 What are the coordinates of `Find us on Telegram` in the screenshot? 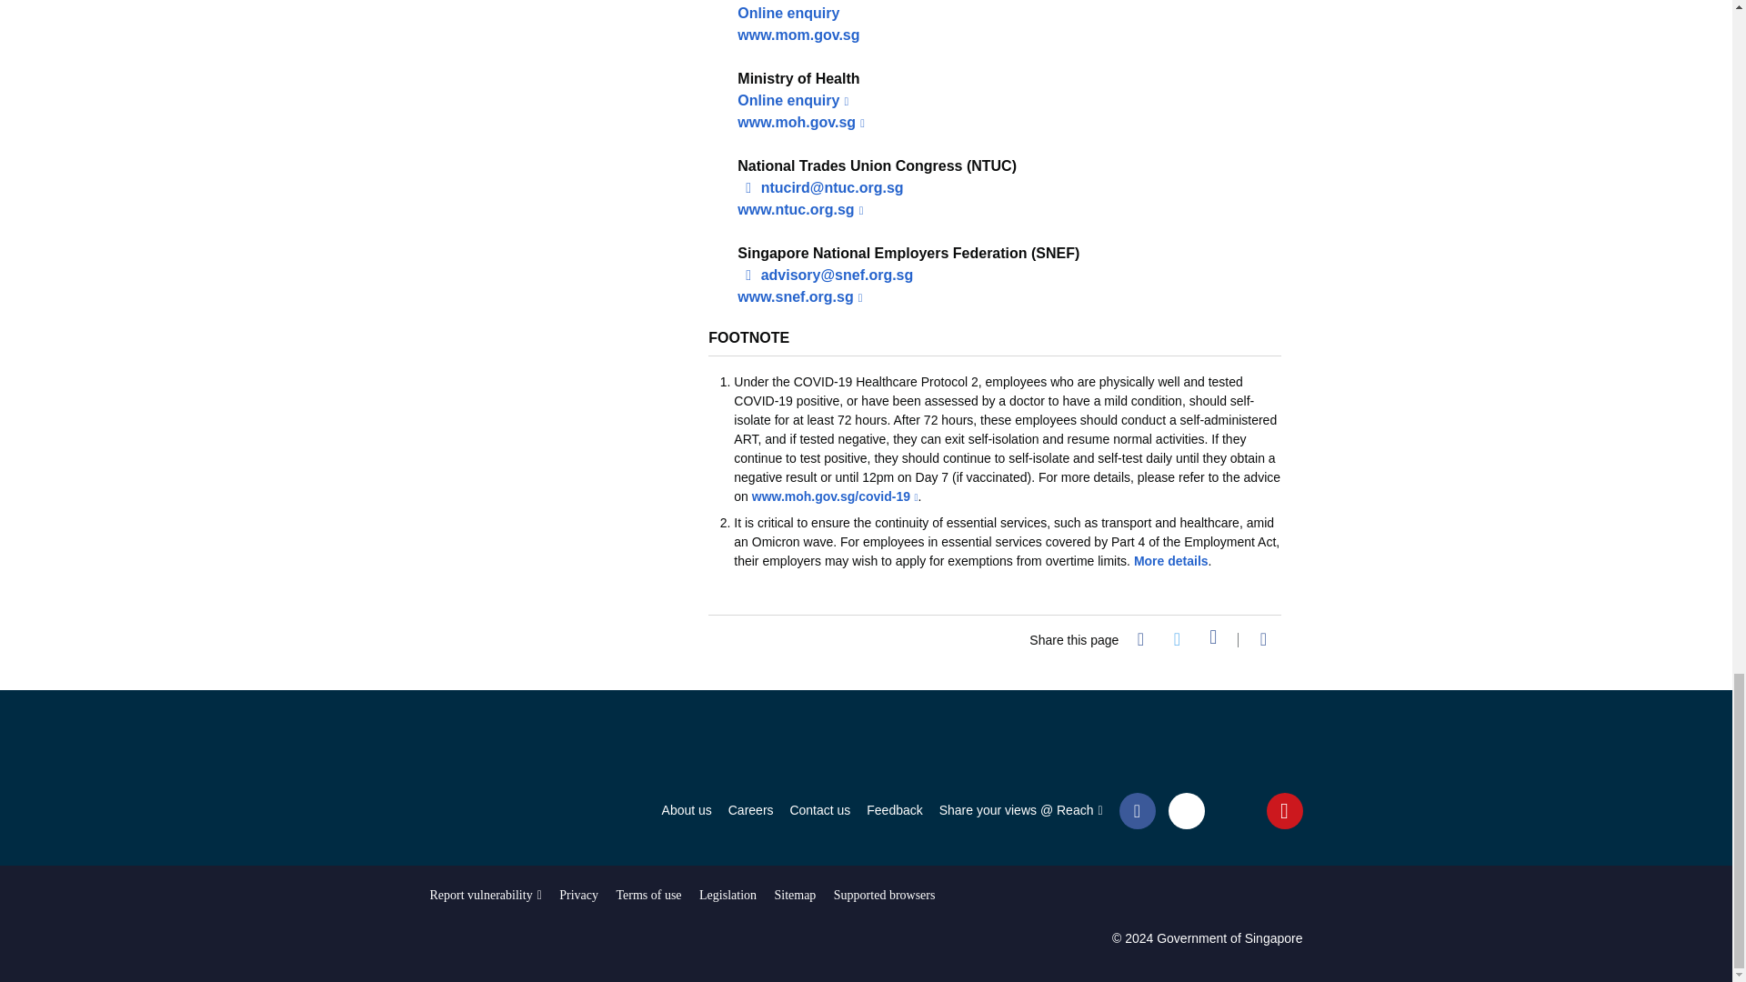 It's located at (1235, 809).